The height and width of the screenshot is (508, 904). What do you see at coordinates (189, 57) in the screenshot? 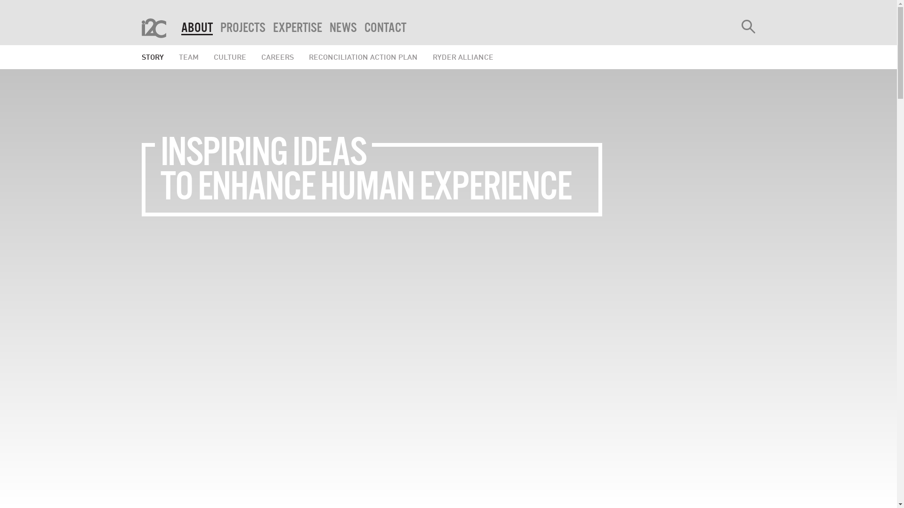
I see `TEAM` at bounding box center [189, 57].